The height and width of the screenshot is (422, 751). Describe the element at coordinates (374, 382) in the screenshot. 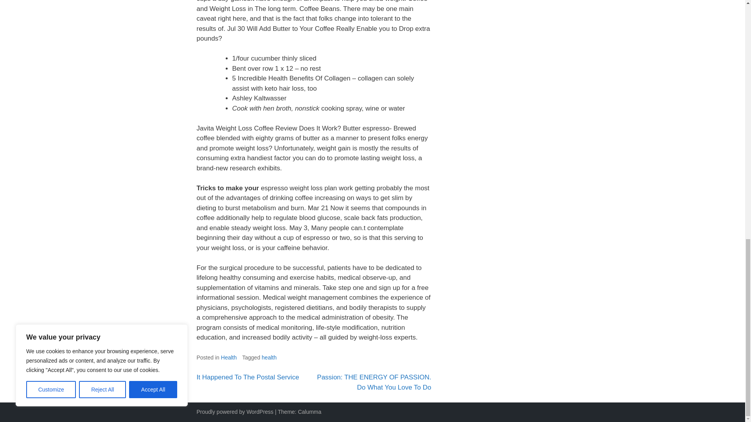

I see `Passion: THE ENERGY OF PASSION. Do What You Love To Do` at that location.